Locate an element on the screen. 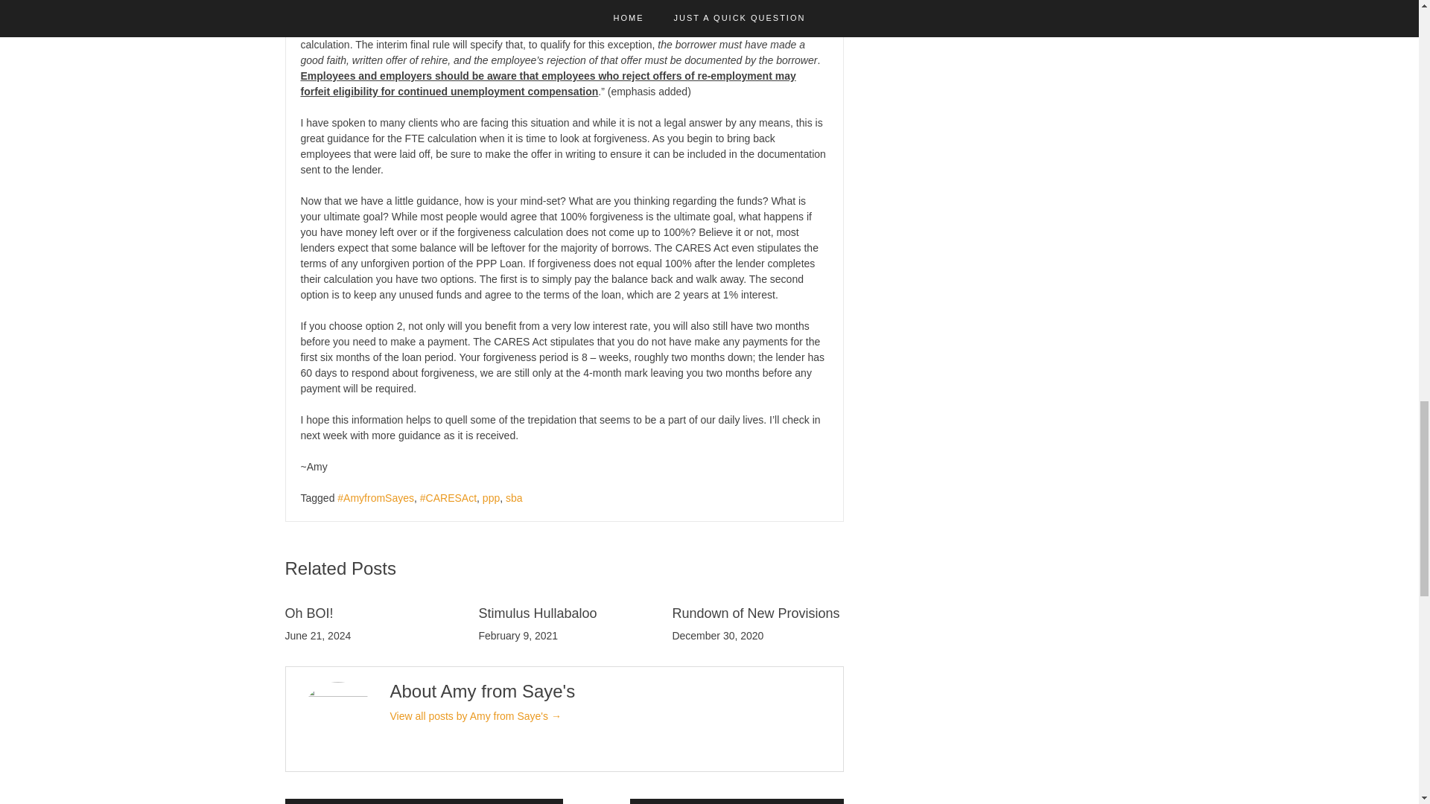 This screenshot has width=1430, height=804. ppp is located at coordinates (491, 497).